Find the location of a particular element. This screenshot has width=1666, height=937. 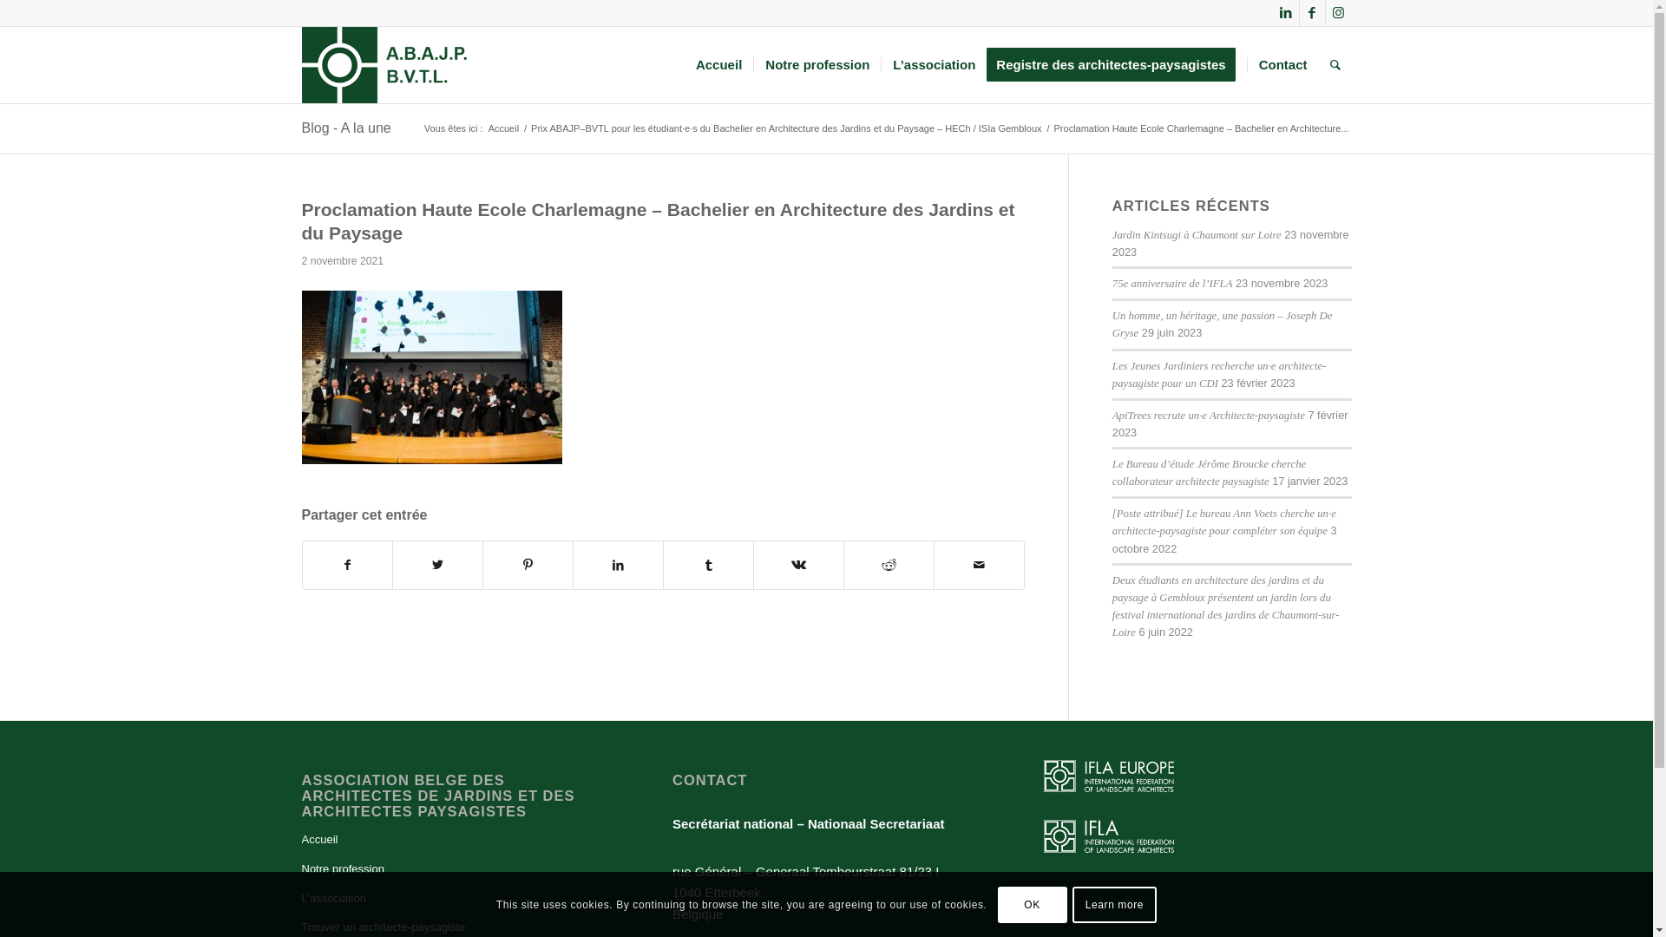

Learn more is located at coordinates (1115, 904).